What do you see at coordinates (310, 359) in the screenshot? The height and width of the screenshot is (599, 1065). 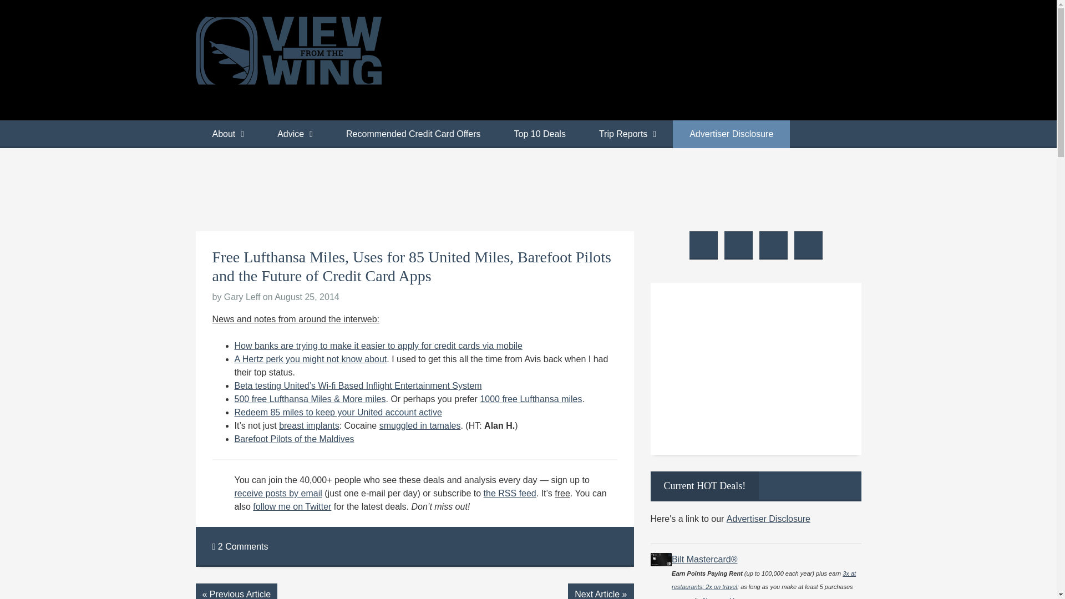 I see `A Hertz perk you might not know about` at bounding box center [310, 359].